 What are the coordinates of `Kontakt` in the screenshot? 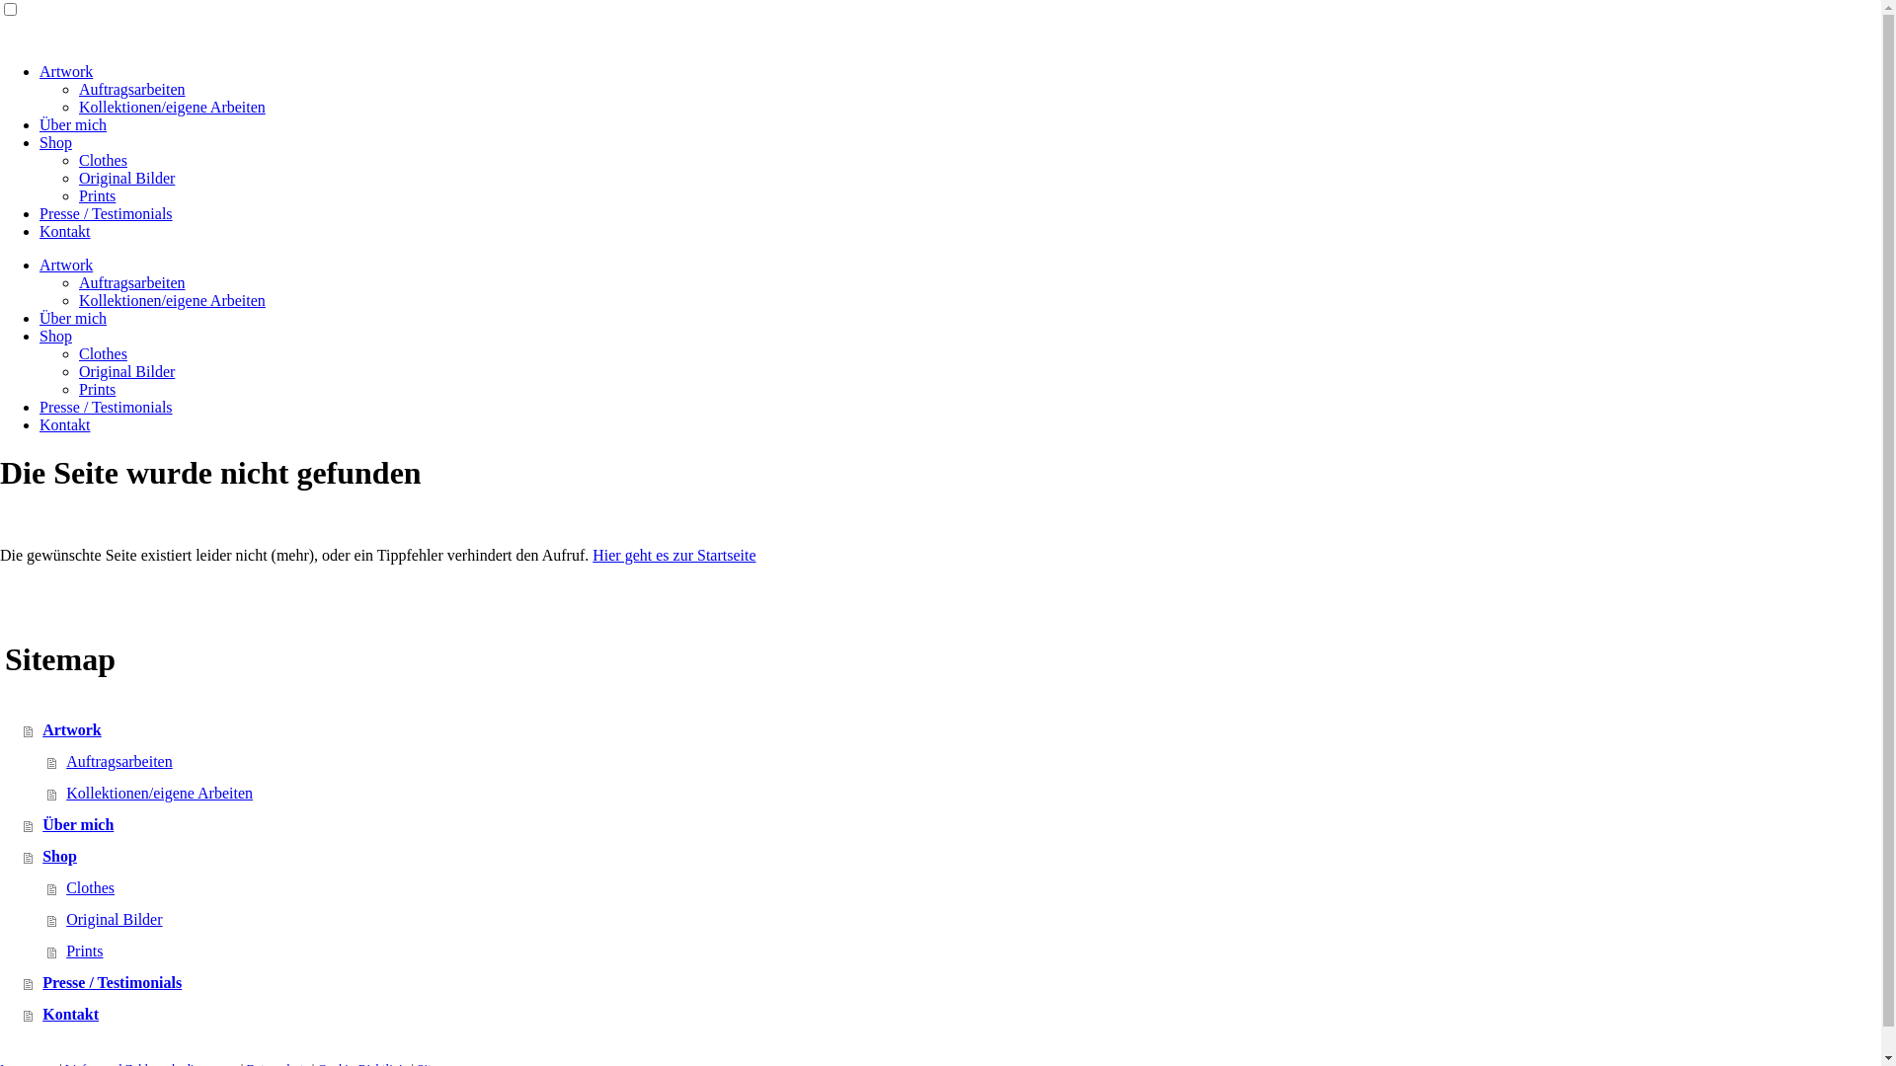 It's located at (952, 1015).